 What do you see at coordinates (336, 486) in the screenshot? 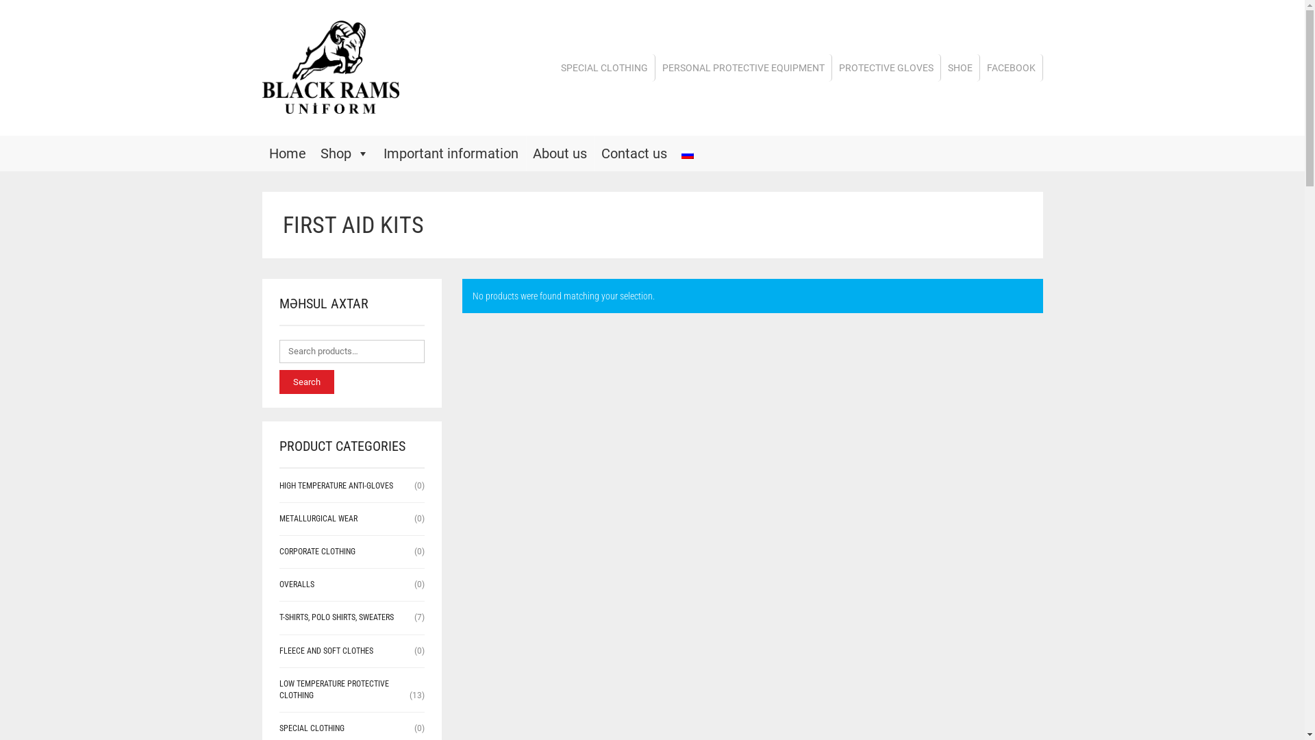
I see `HIGH TEMPERATURE ANTI-GLOVES` at bounding box center [336, 486].